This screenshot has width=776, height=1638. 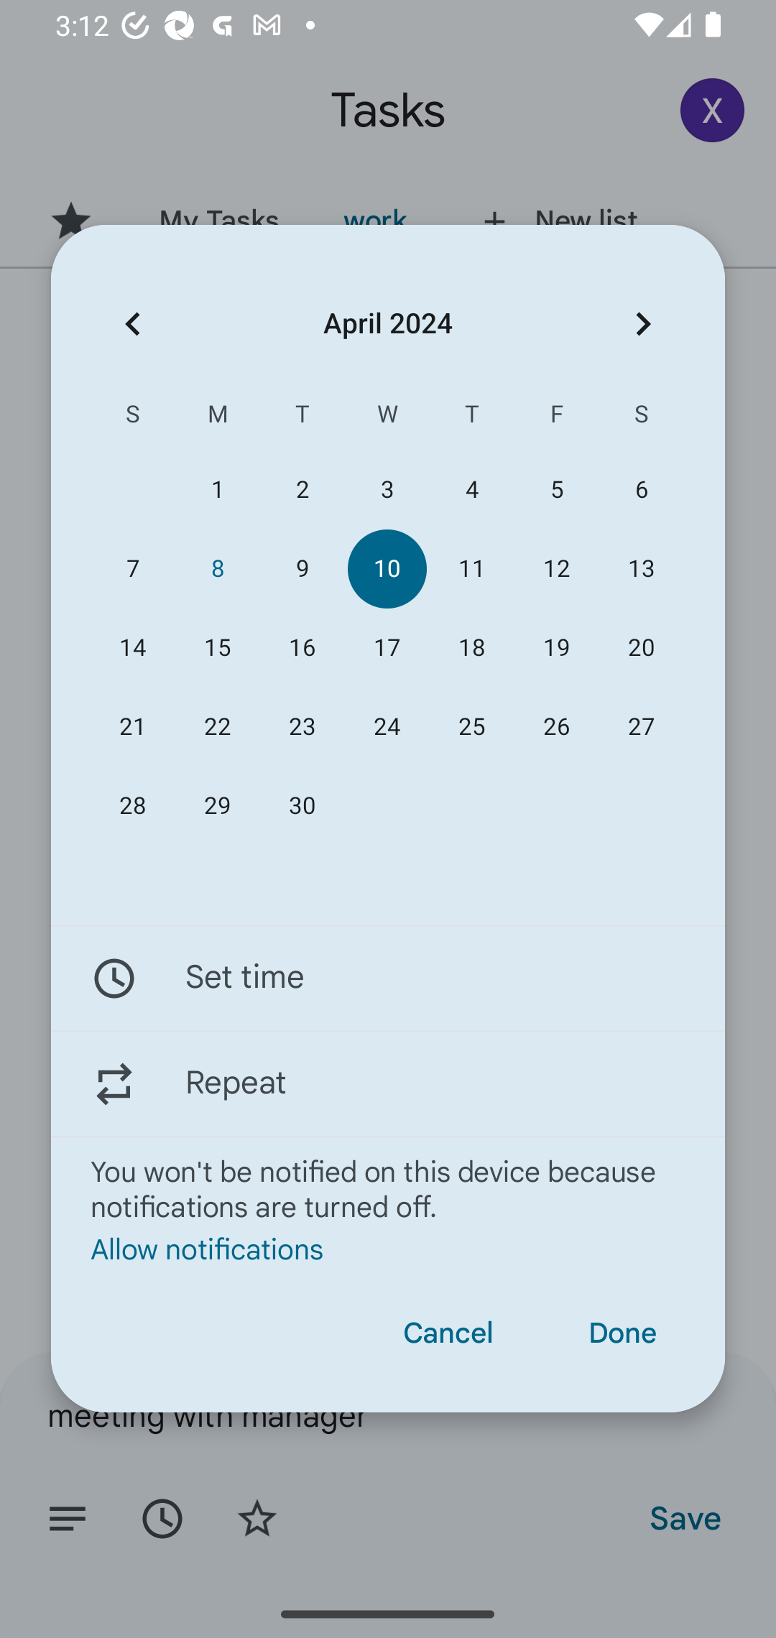 I want to click on 3 03 April 2024, so click(x=387, y=490).